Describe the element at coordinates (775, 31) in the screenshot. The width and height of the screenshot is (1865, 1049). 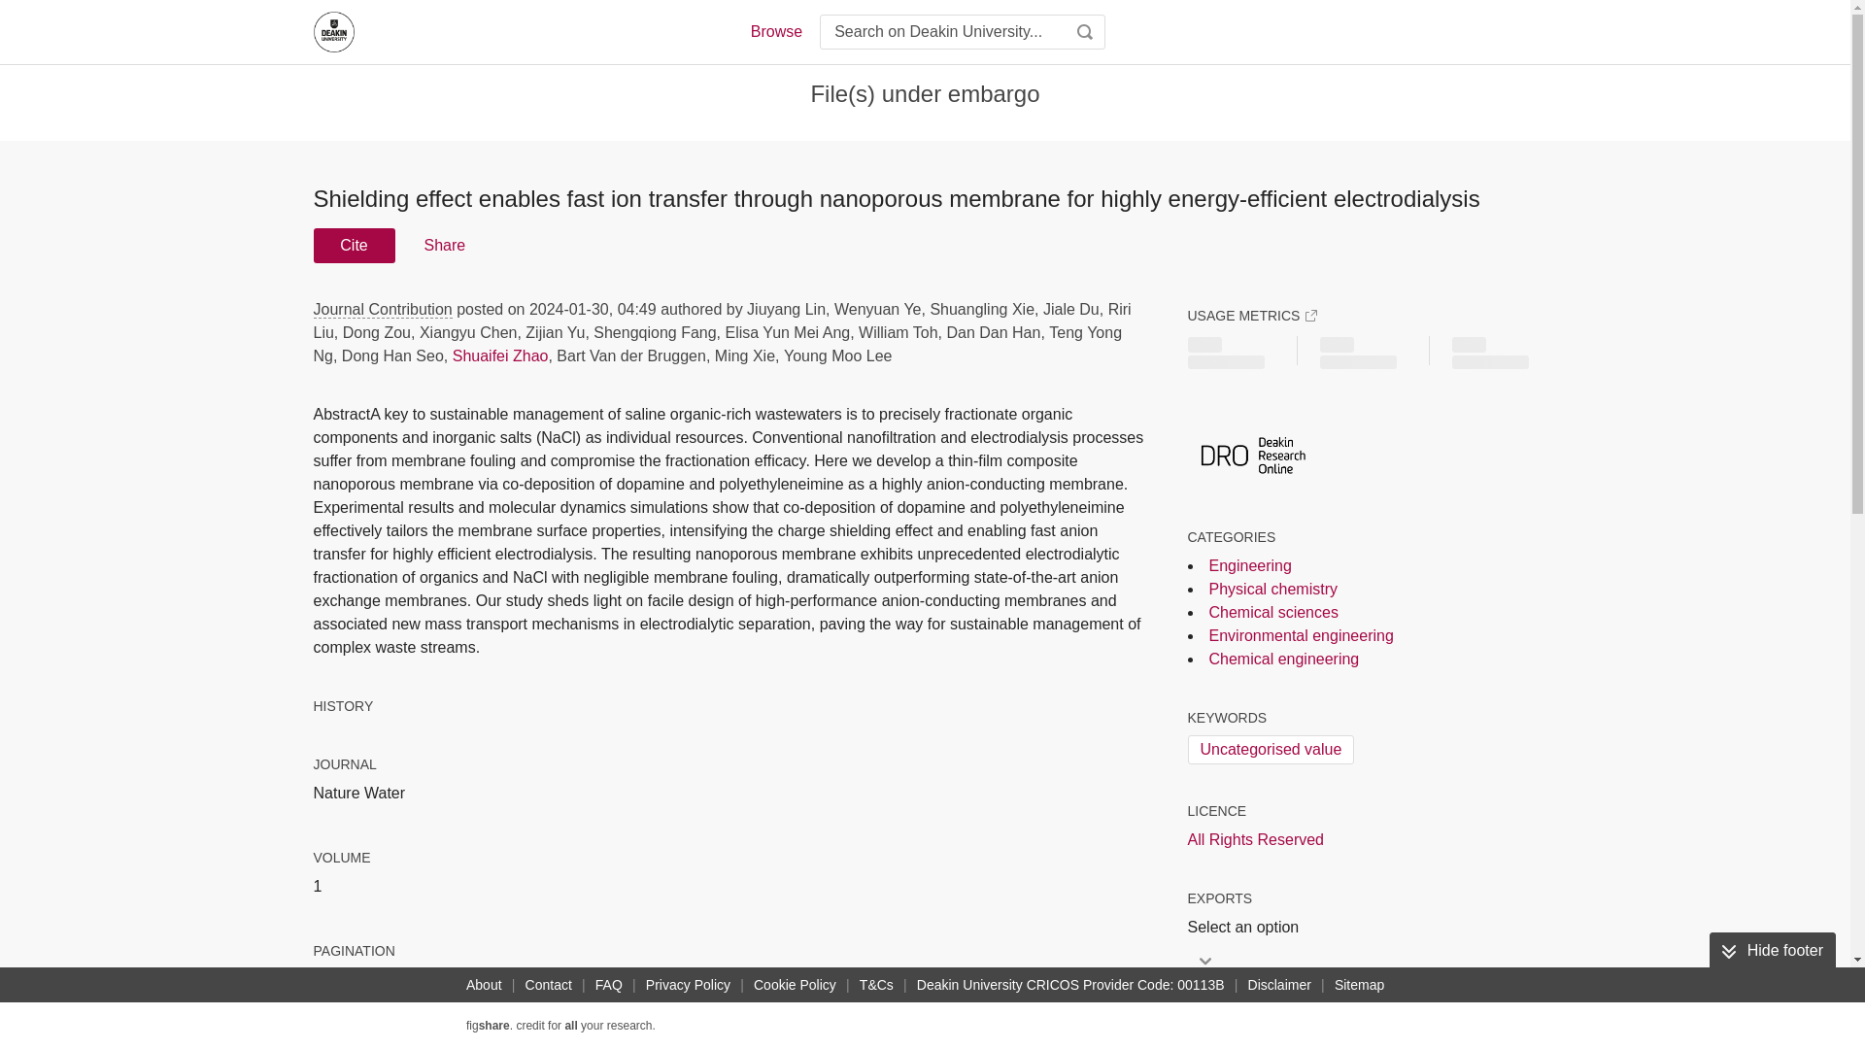
I see `Browse` at that location.